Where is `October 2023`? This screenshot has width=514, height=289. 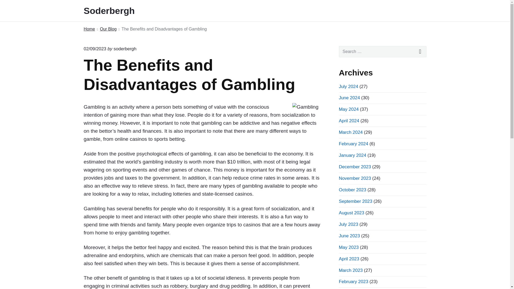
October 2023 is located at coordinates (352, 190).